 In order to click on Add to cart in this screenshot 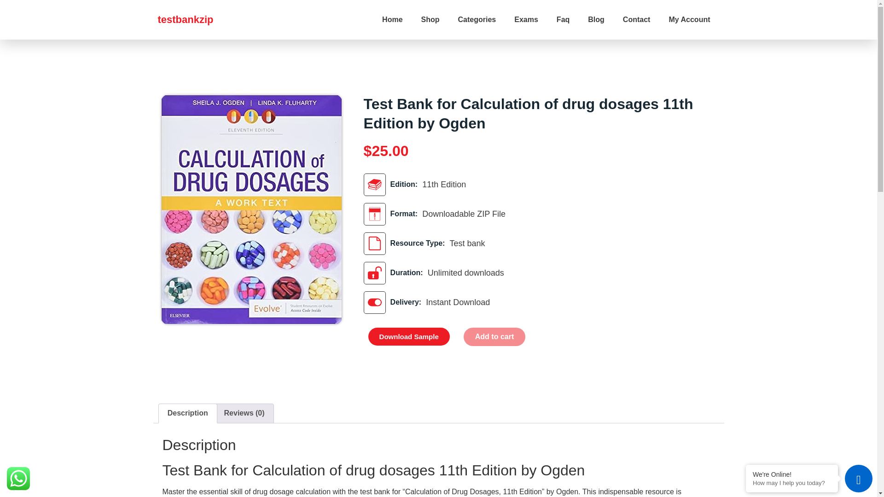, I will do `click(494, 336)`.